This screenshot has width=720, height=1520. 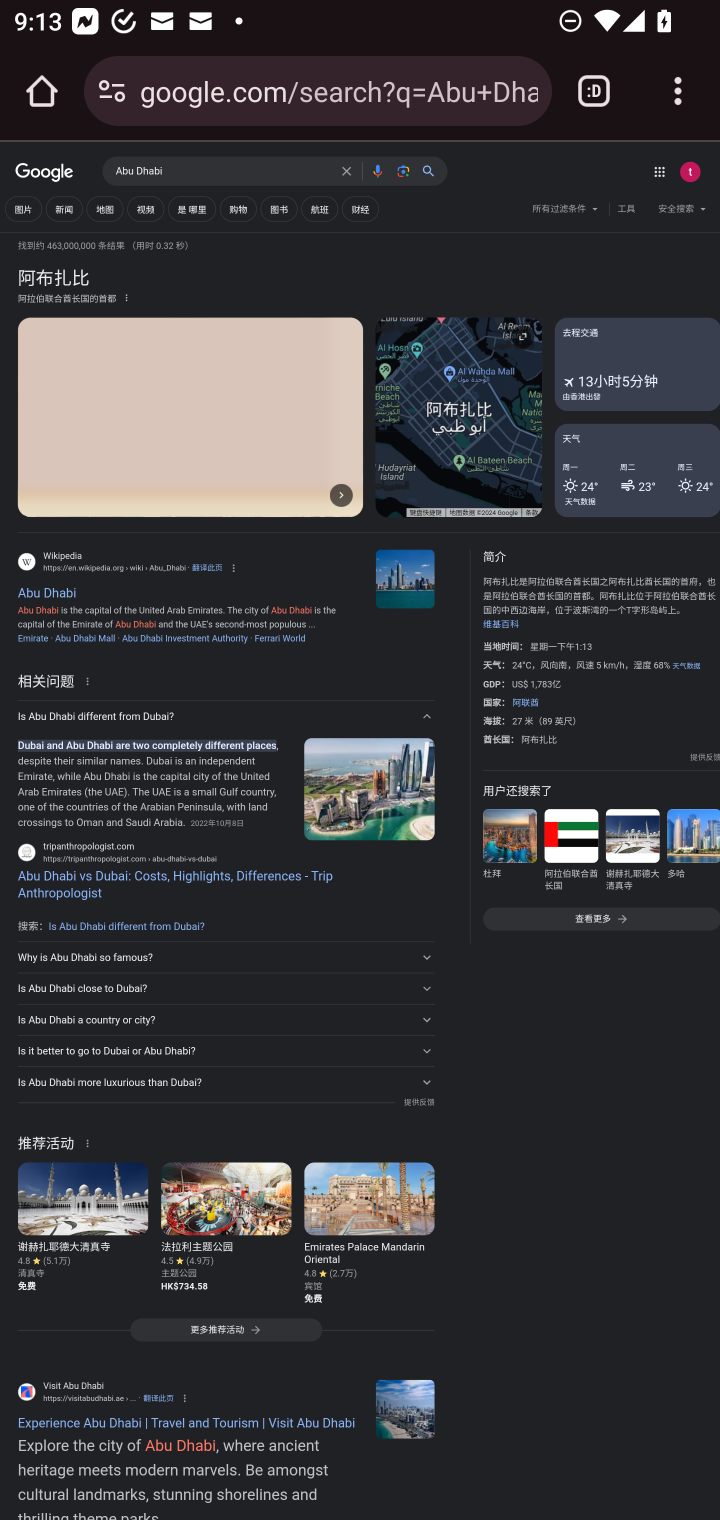 I want to click on 杜拜, so click(x=510, y=853).